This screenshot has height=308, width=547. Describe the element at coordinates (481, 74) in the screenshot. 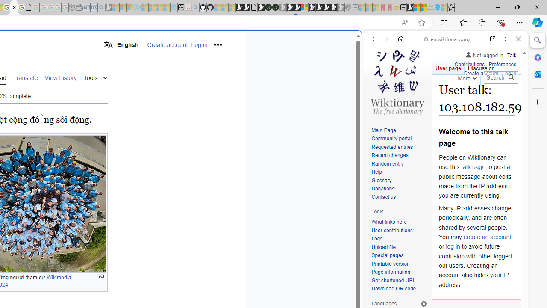

I see `Create account` at that location.